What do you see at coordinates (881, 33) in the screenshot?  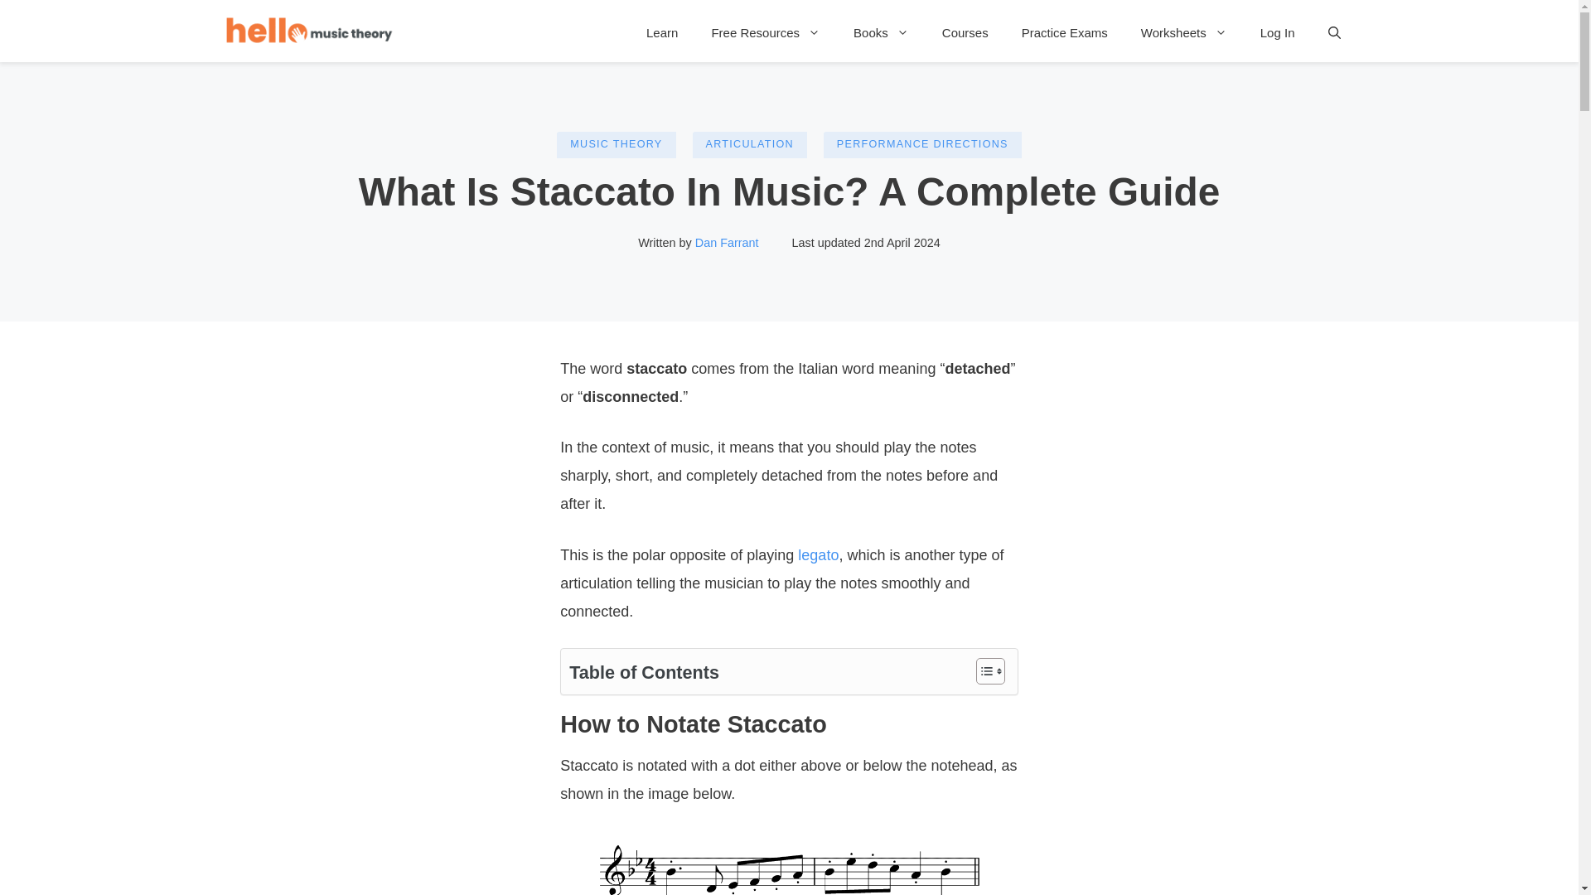 I see `Books` at bounding box center [881, 33].